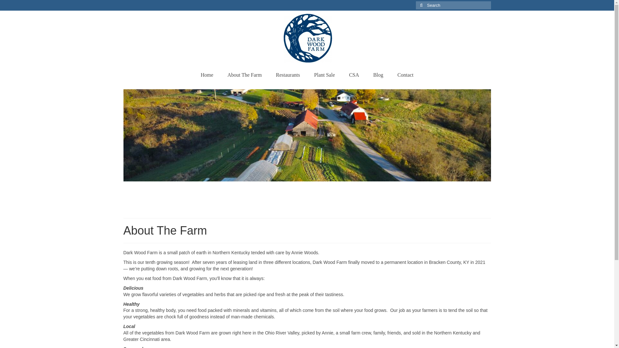 This screenshot has height=348, width=619. I want to click on Blog, so click(378, 75).